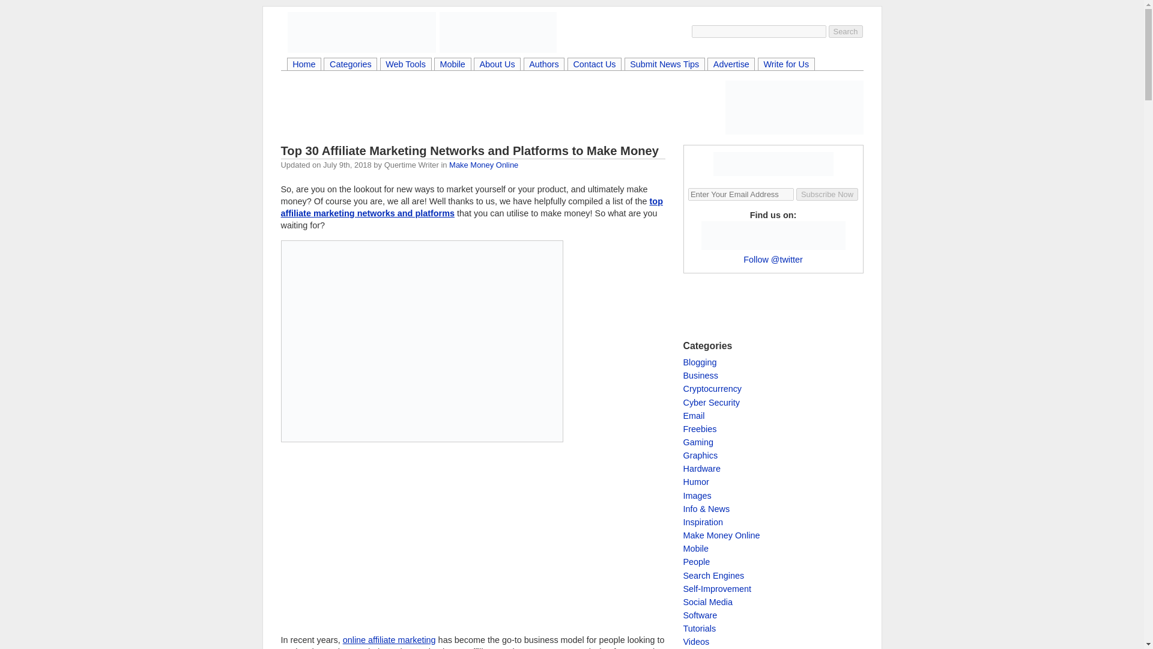 Image resolution: width=1153 pixels, height=649 pixels. Describe the element at coordinates (497, 65) in the screenshot. I see `About Us` at that location.